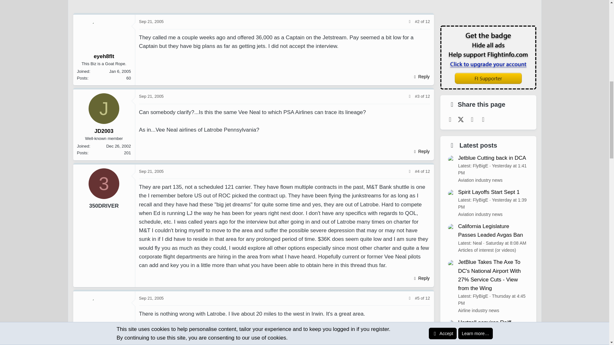 The width and height of the screenshot is (614, 345). I want to click on Sep 21, 2005 at 3:12 PM, so click(151, 171).